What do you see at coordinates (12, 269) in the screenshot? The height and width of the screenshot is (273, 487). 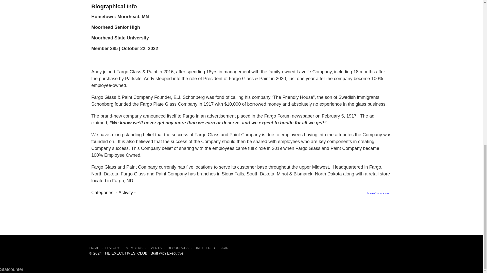 I see `Statcounter` at bounding box center [12, 269].